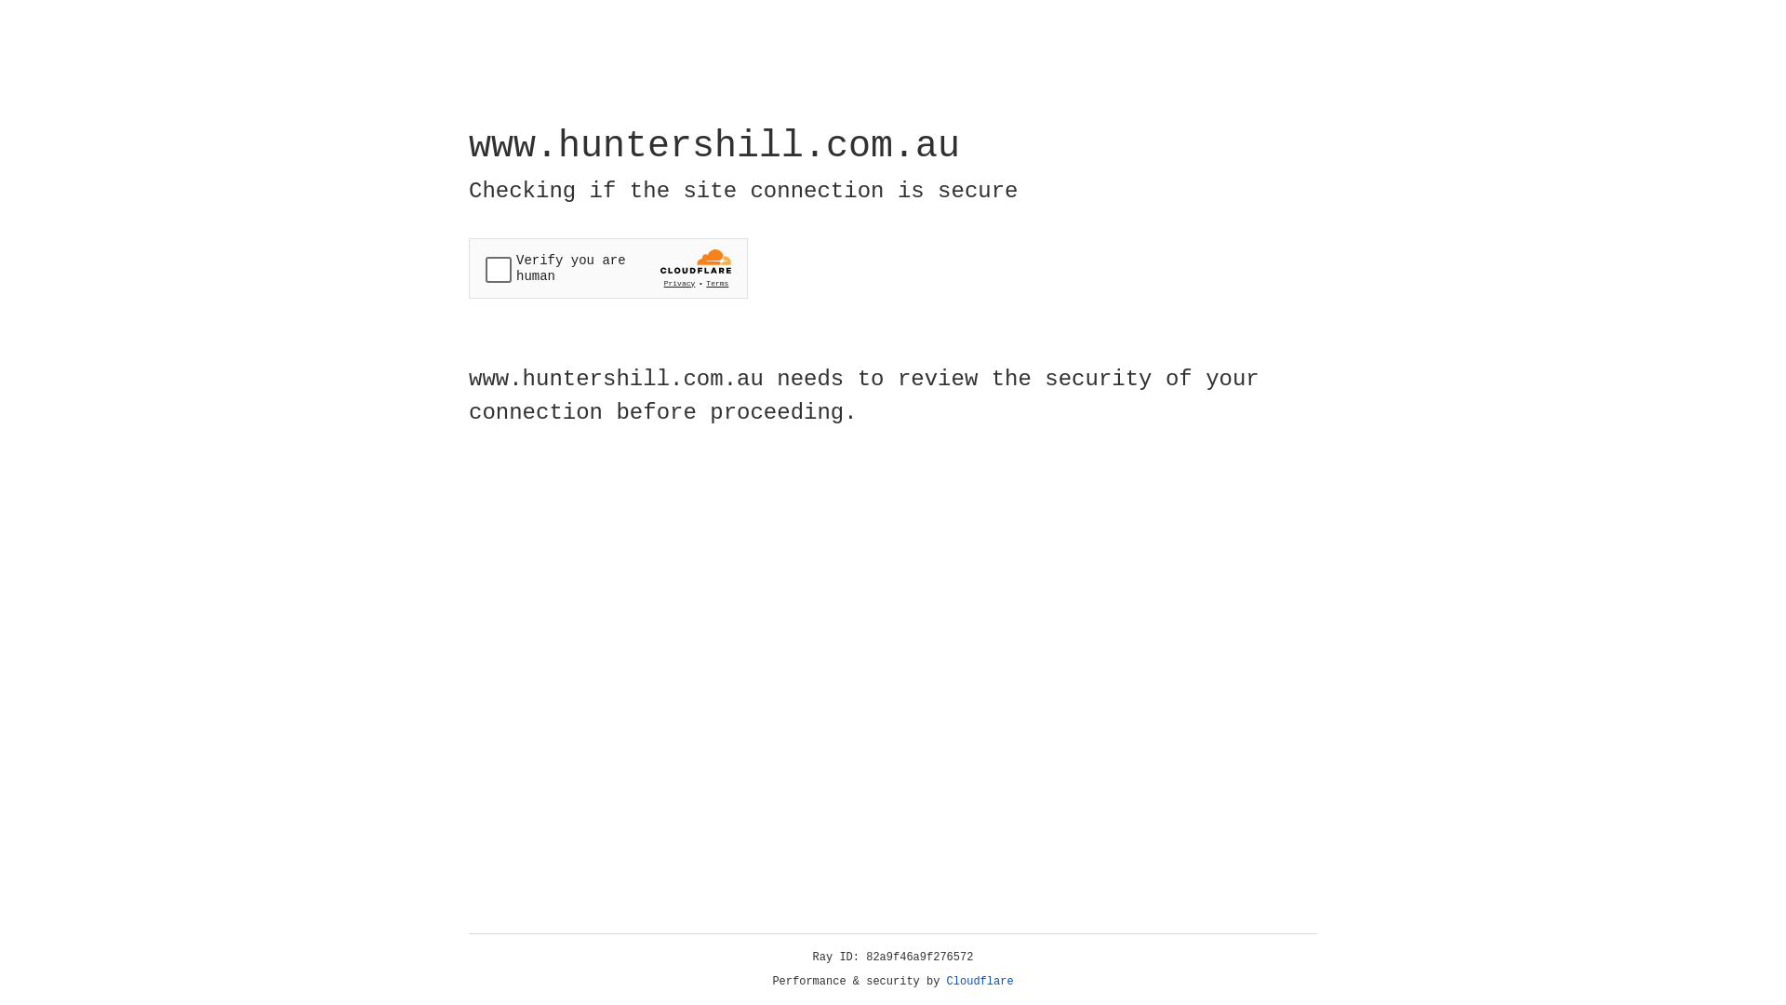 This screenshot has height=1005, width=1786. Describe the element at coordinates (608, 268) in the screenshot. I see `Widget containing a Cloudflare security challenge` at that location.